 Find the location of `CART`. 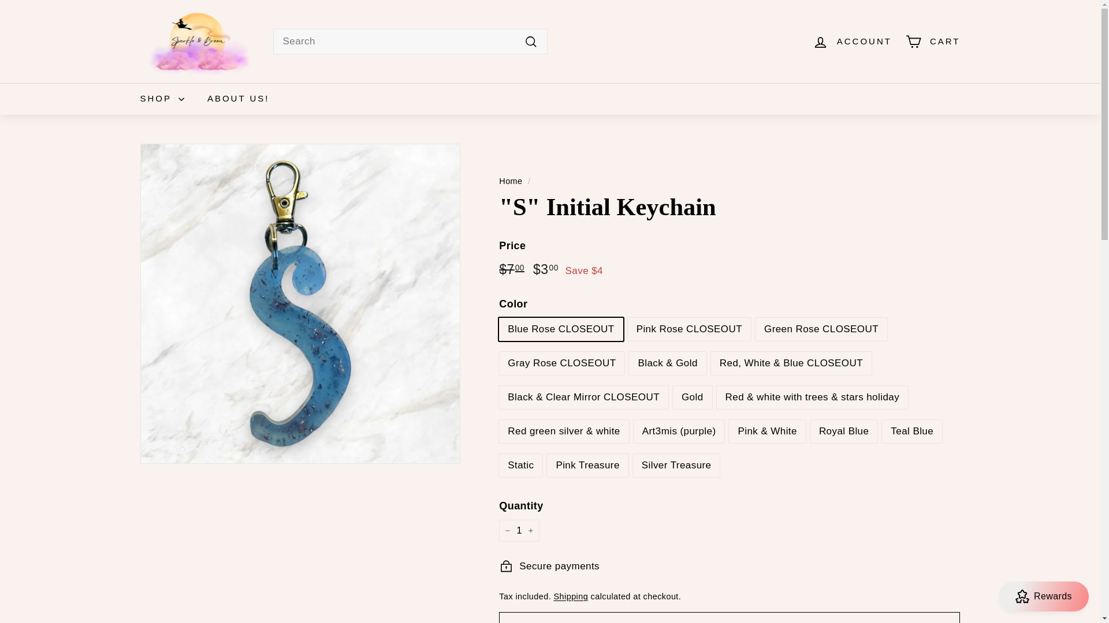

CART is located at coordinates (932, 42).